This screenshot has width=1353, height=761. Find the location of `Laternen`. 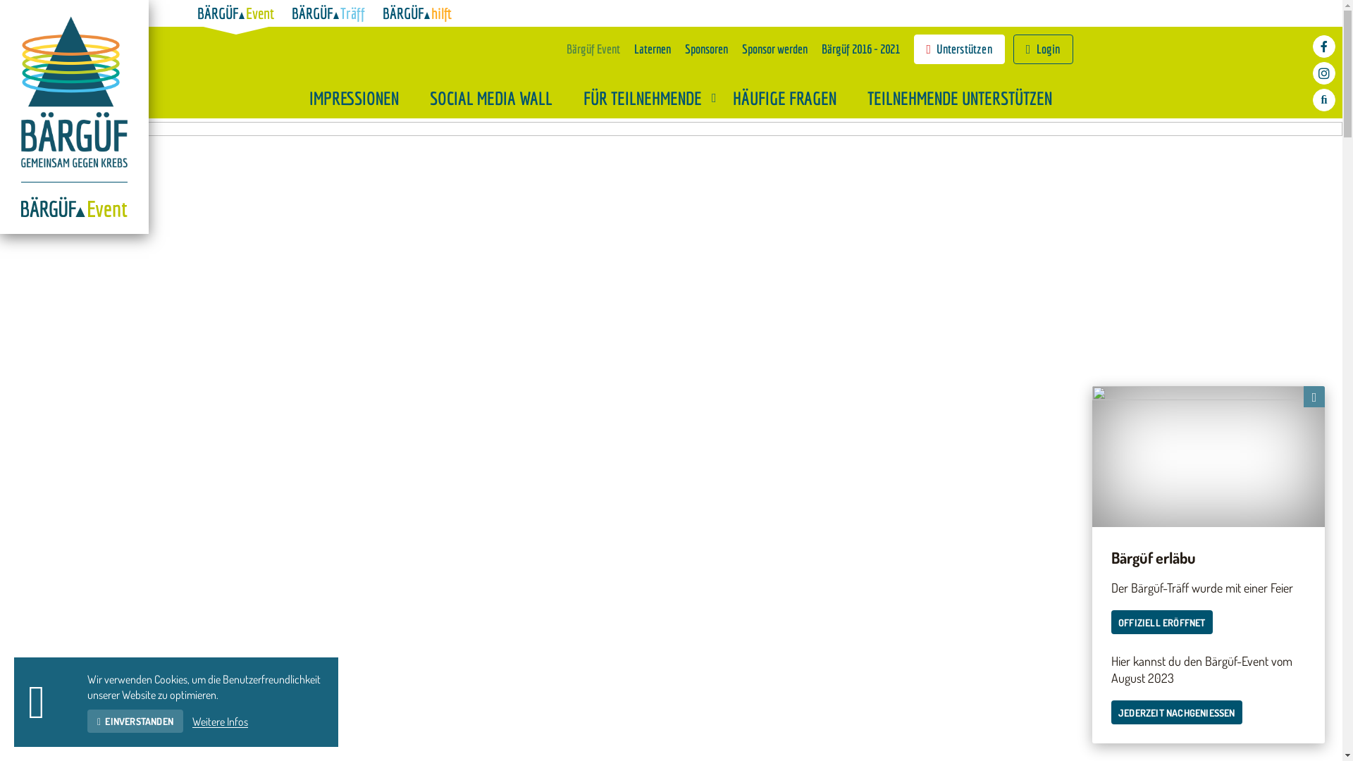

Laternen is located at coordinates (653, 49).